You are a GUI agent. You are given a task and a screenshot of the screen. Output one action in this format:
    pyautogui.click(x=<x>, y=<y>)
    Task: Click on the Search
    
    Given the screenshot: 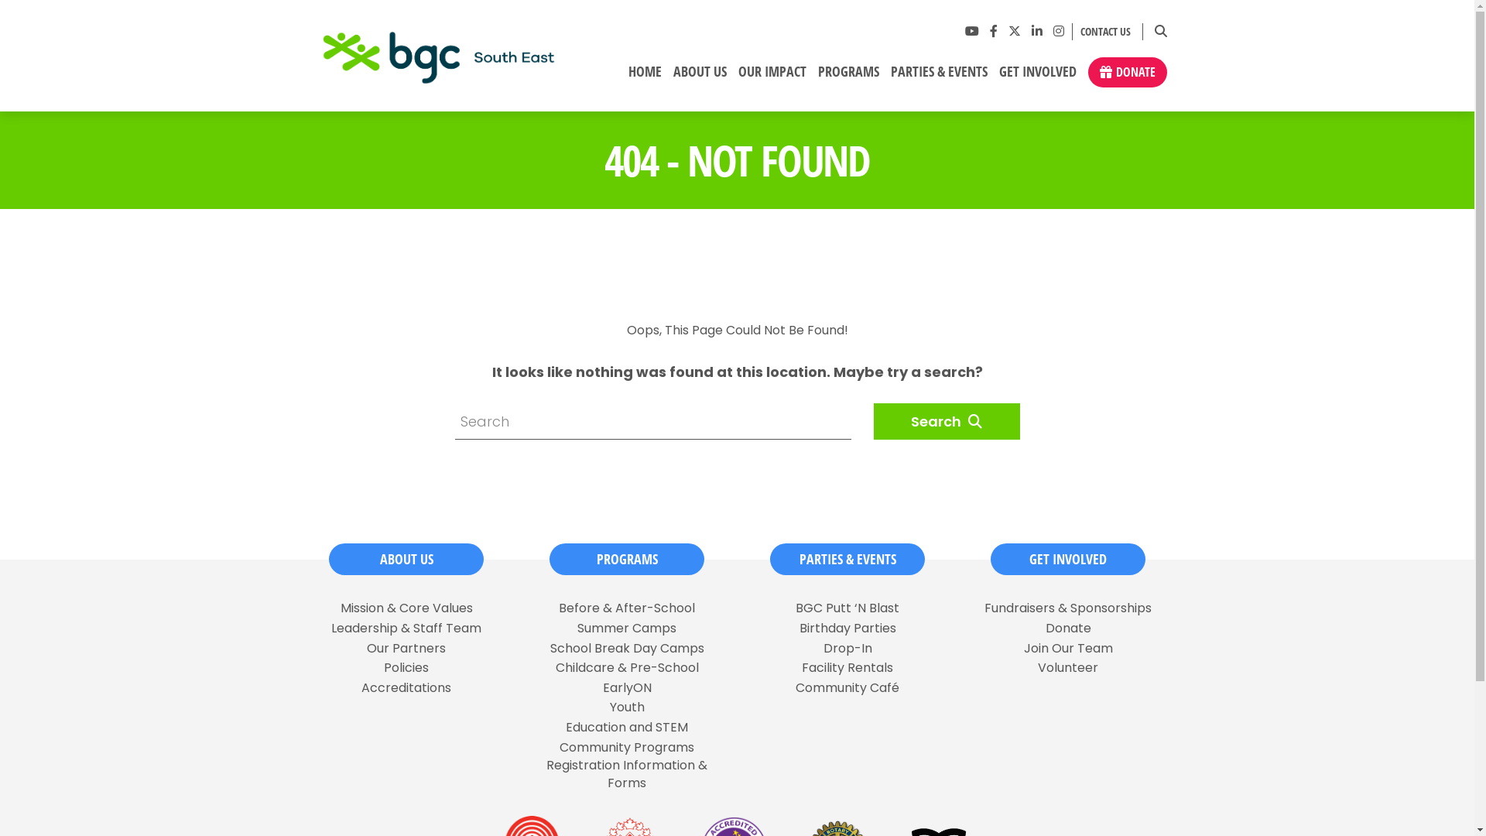 What is the action you would take?
    pyautogui.click(x=946, y=421)
    